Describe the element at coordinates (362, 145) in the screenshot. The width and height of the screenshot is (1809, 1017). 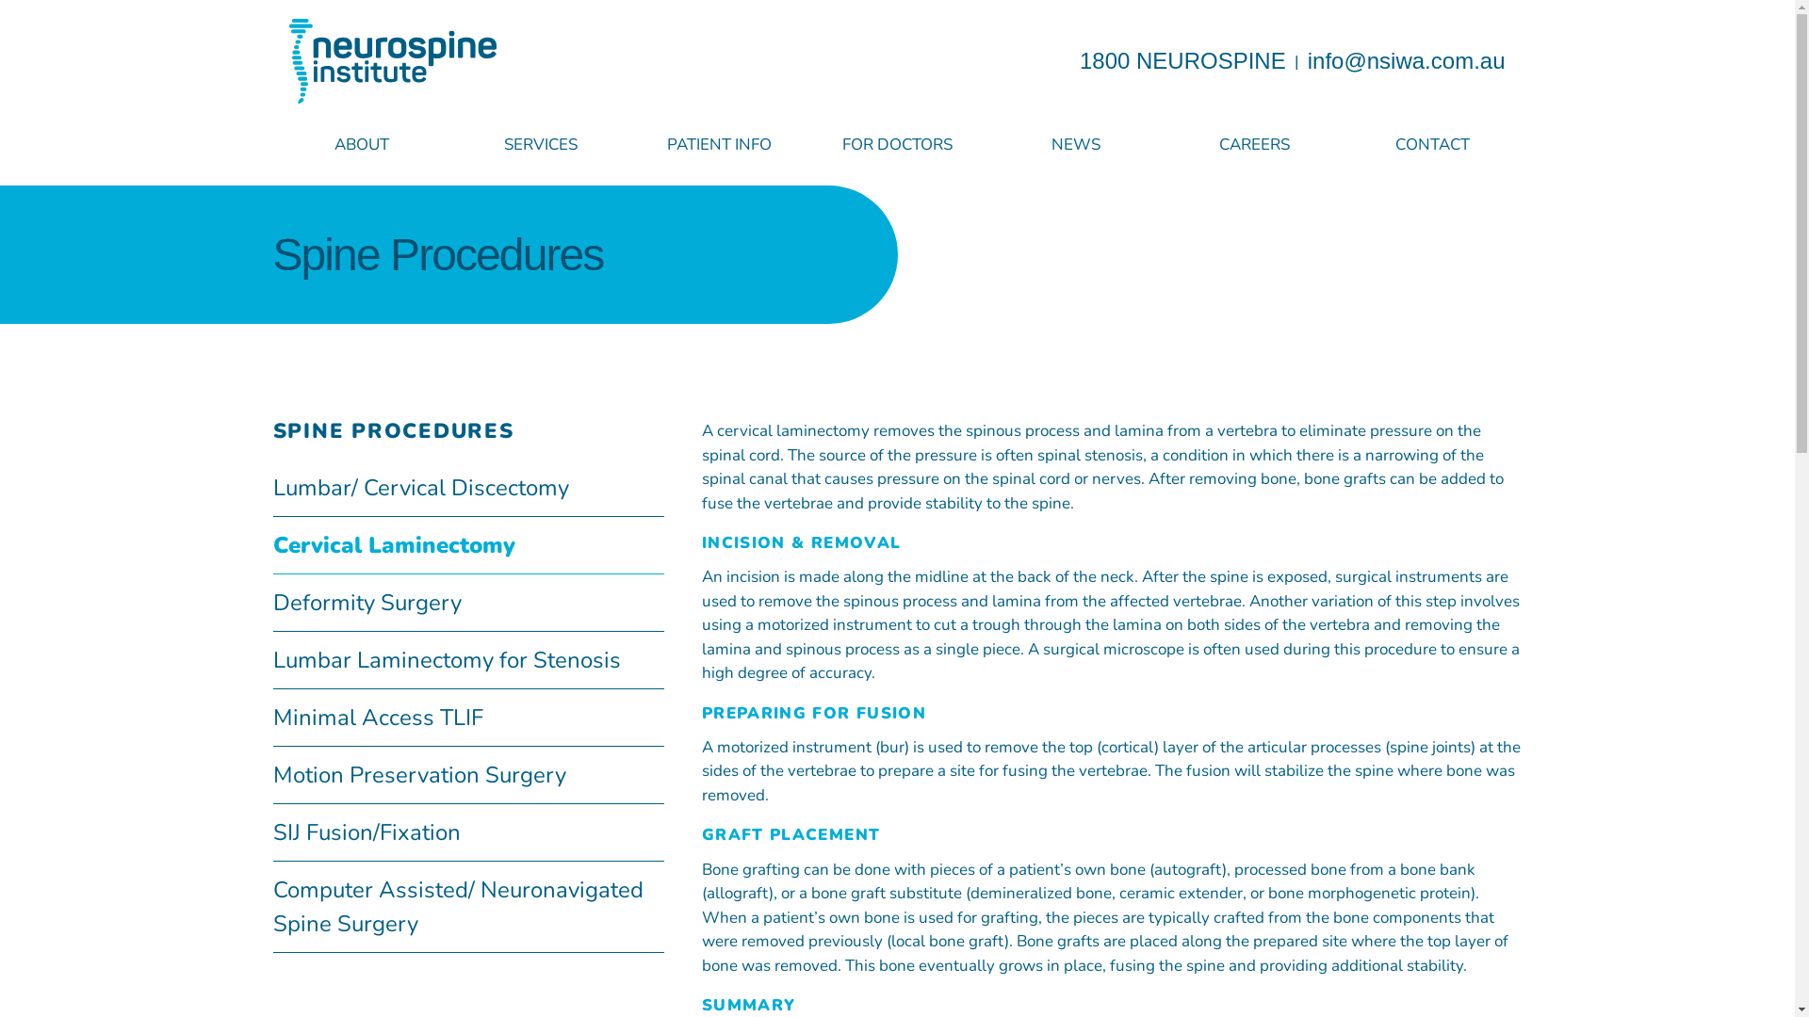
I see `ABOUT` at that location.